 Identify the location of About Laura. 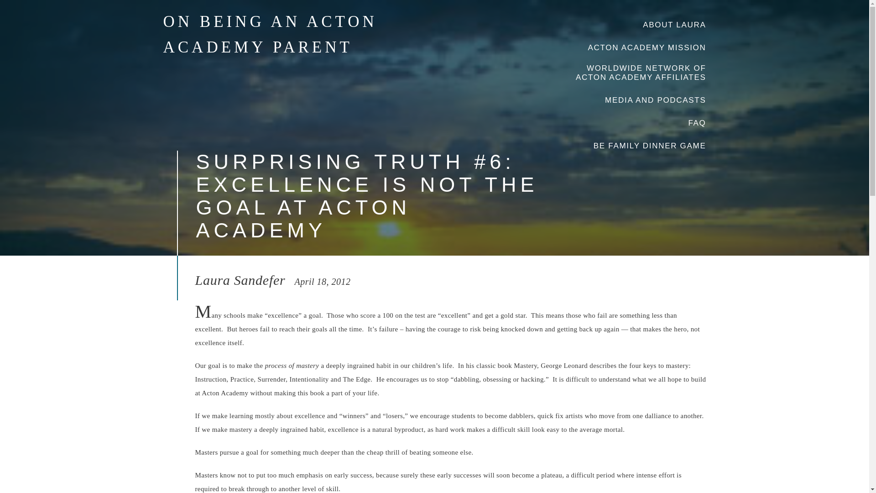
(674, 25).